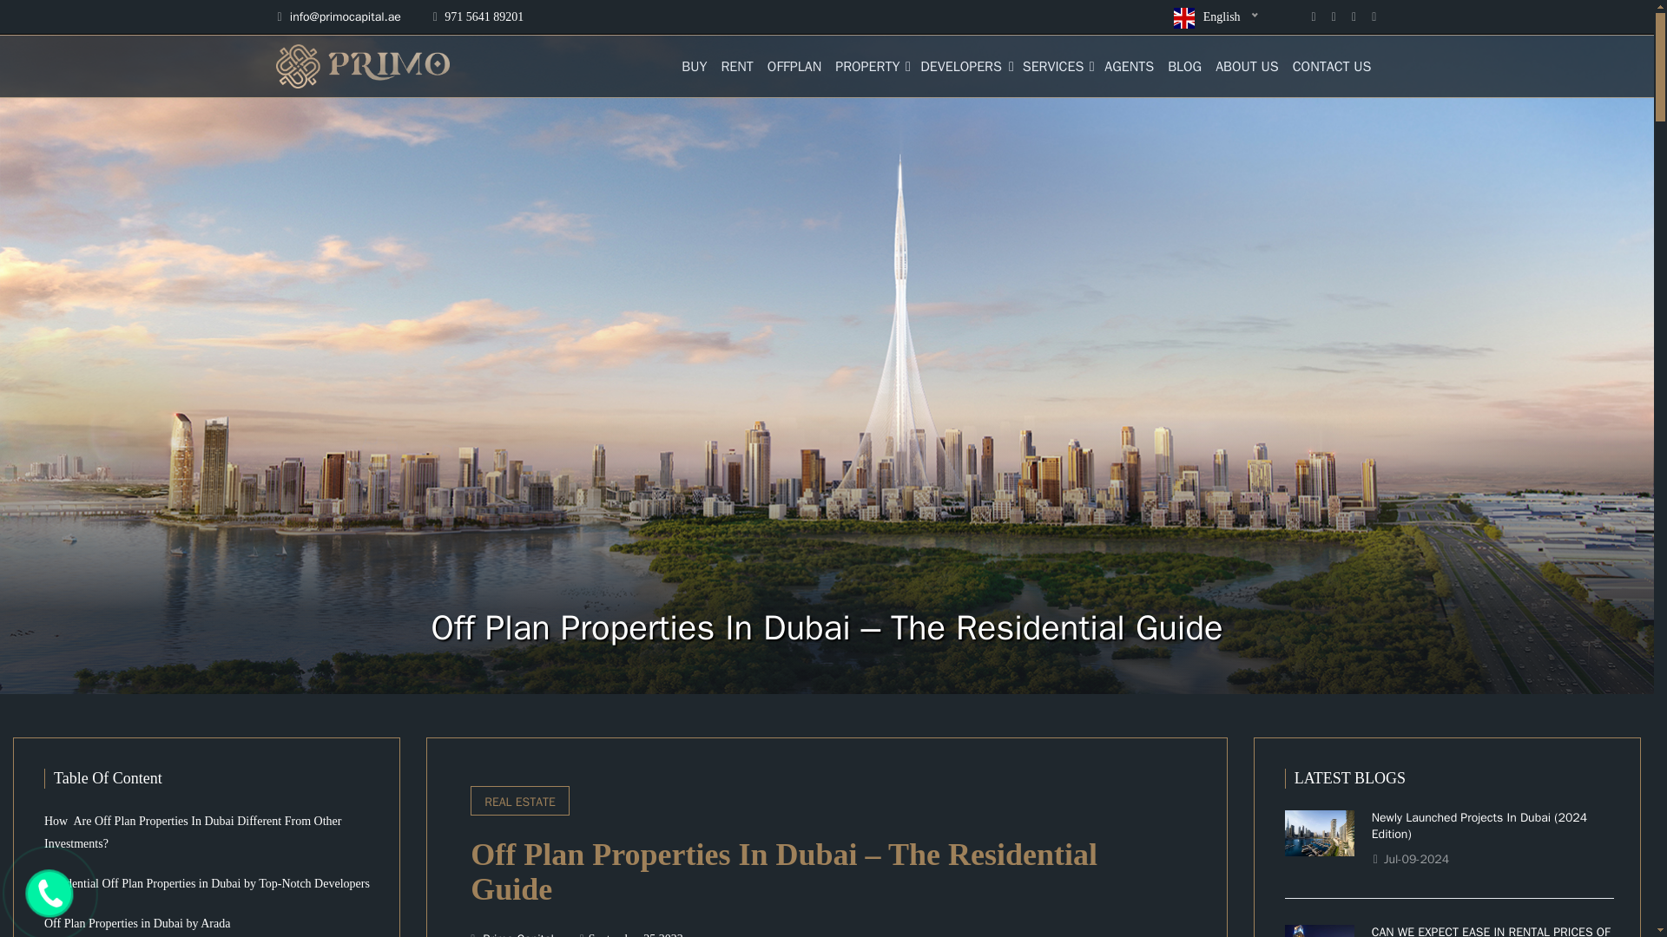  What do you see at coordinates (1313, 16) in the screenshot?
I see `Facebook` at bounding box center [1313, 16].